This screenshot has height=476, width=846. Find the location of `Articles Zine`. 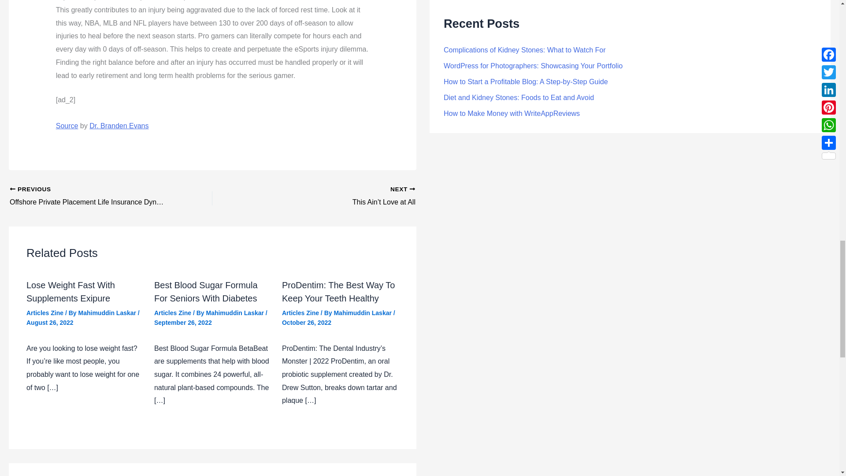

Articles Zine is located at coordinates (172, 313).